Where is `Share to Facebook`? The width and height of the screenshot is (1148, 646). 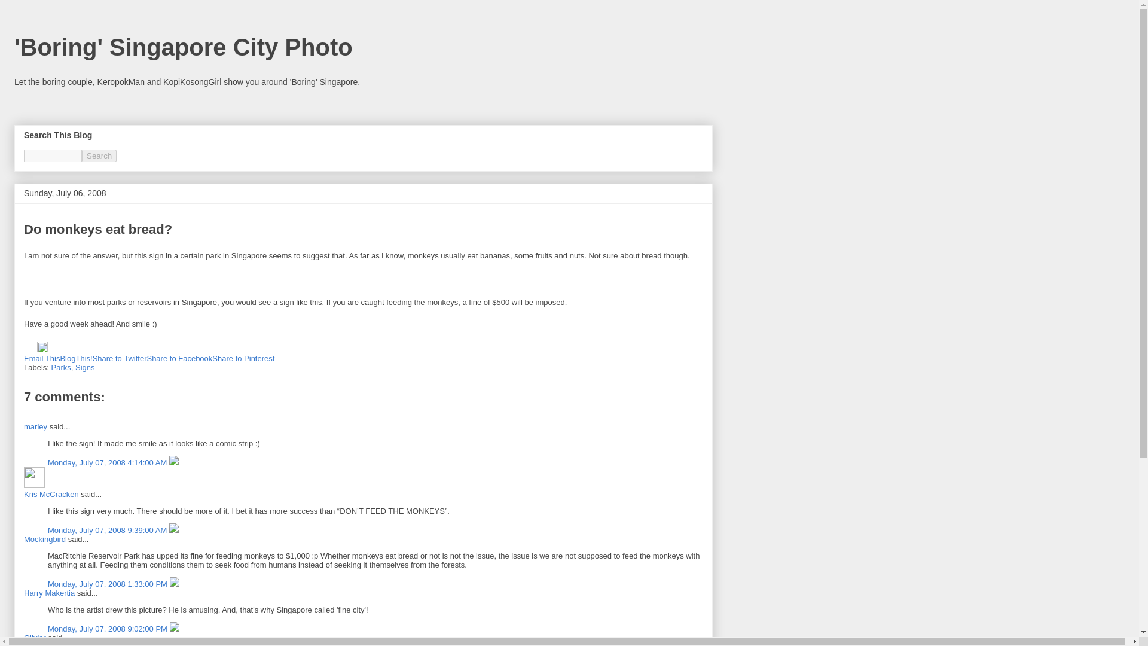 Share to Facebook is located at coordinates (179, 358).